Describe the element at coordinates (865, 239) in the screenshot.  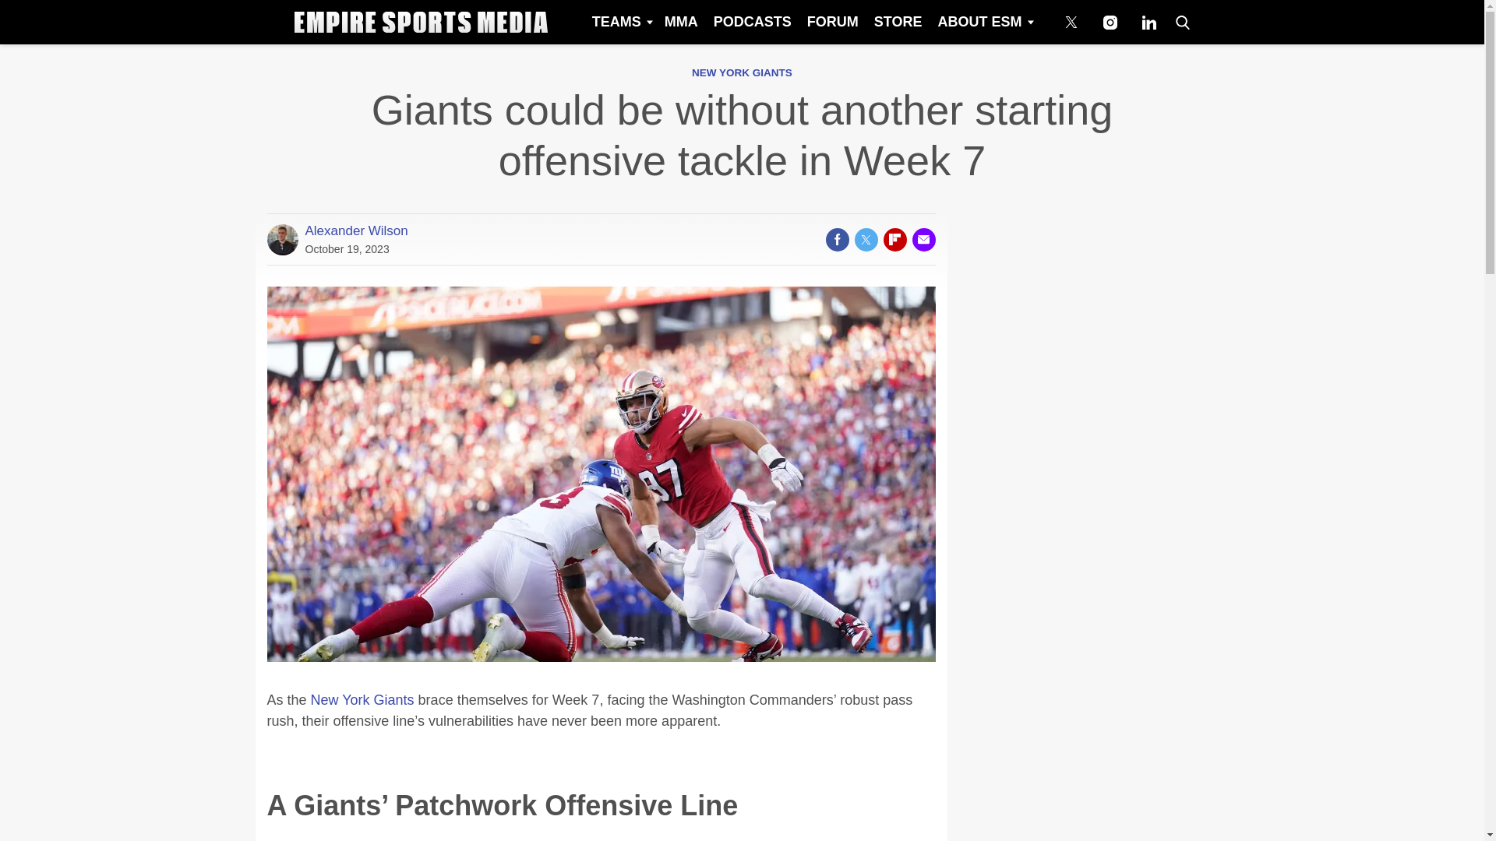
I see `Share on Twitter` at that location.